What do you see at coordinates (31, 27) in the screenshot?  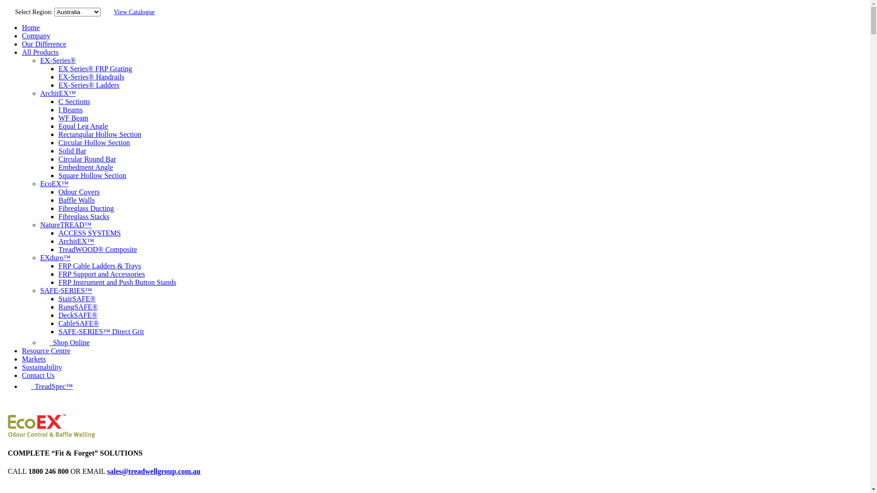 I see `Home` at bounding box center [31, 27].